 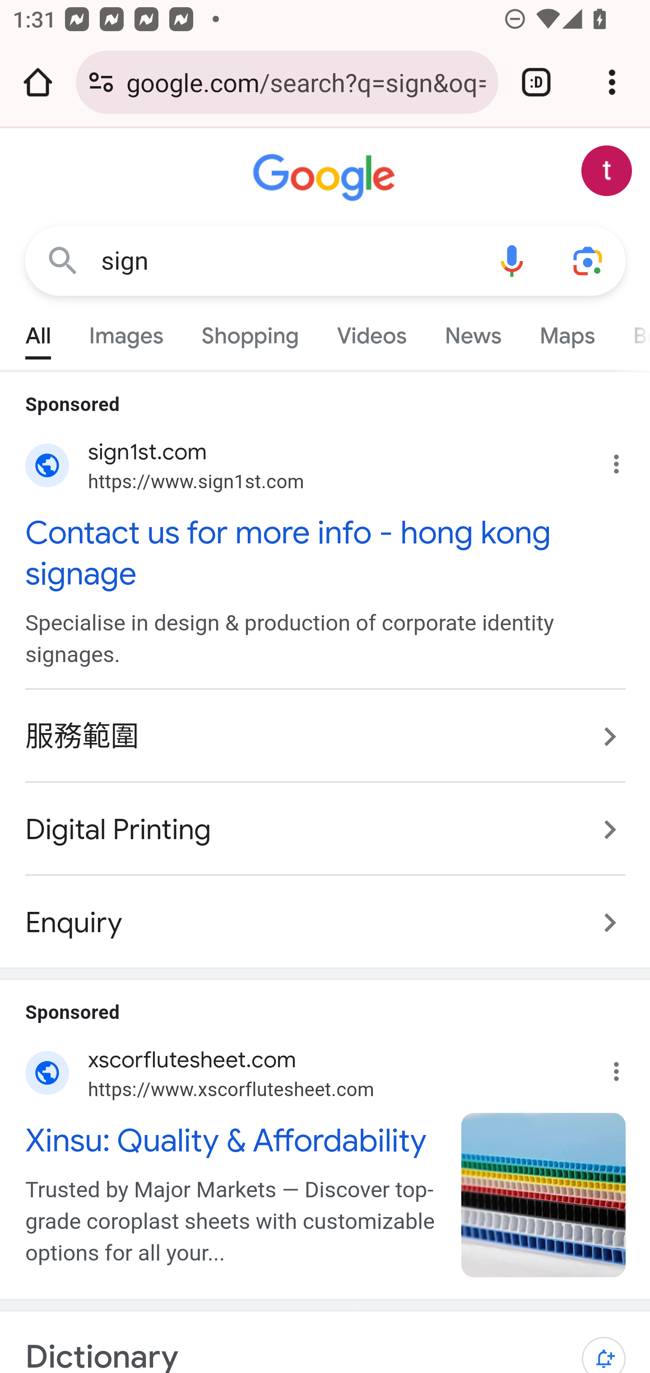 I want to click on News, so click(x=473, y=332).